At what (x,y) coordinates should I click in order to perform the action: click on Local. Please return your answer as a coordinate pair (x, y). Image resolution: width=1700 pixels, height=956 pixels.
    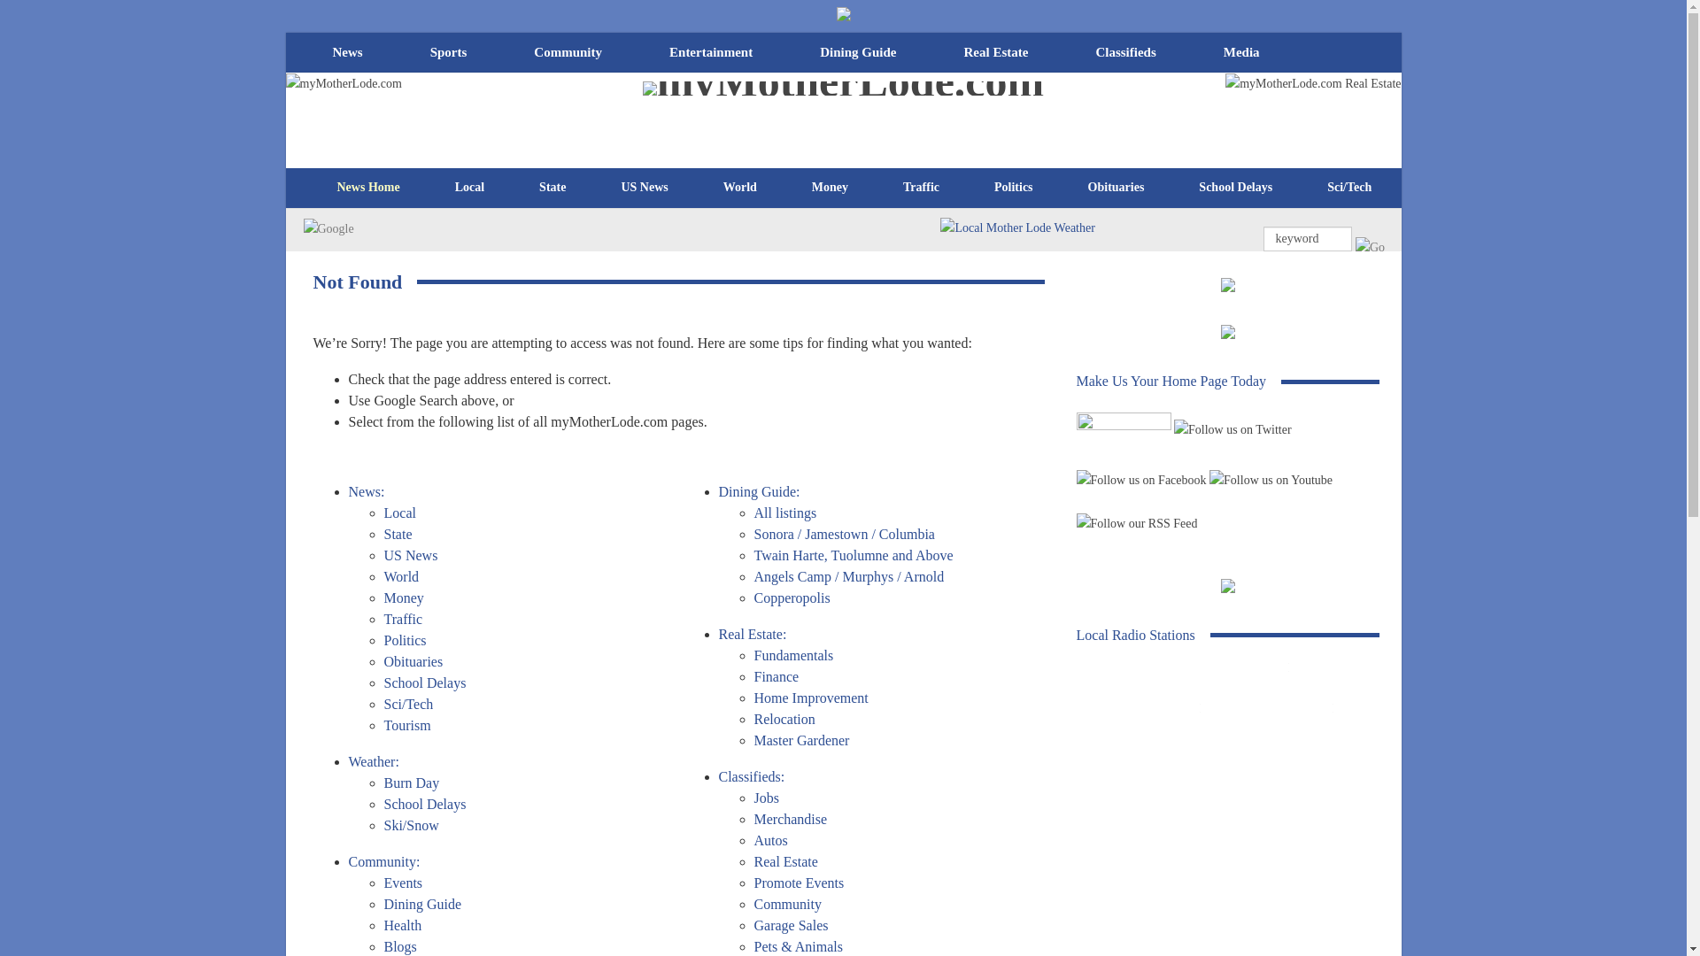
    Looking at the image, I should click on (469, 246).